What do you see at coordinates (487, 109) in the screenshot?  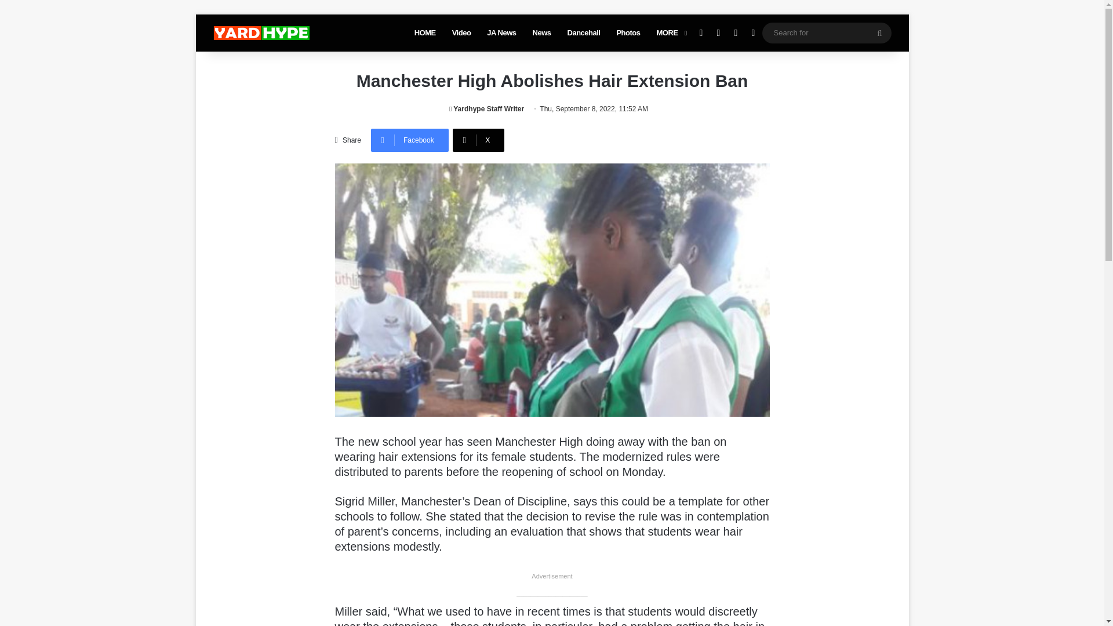 I see `Yardhype Staff Writer` at bounding box center [487, 109].